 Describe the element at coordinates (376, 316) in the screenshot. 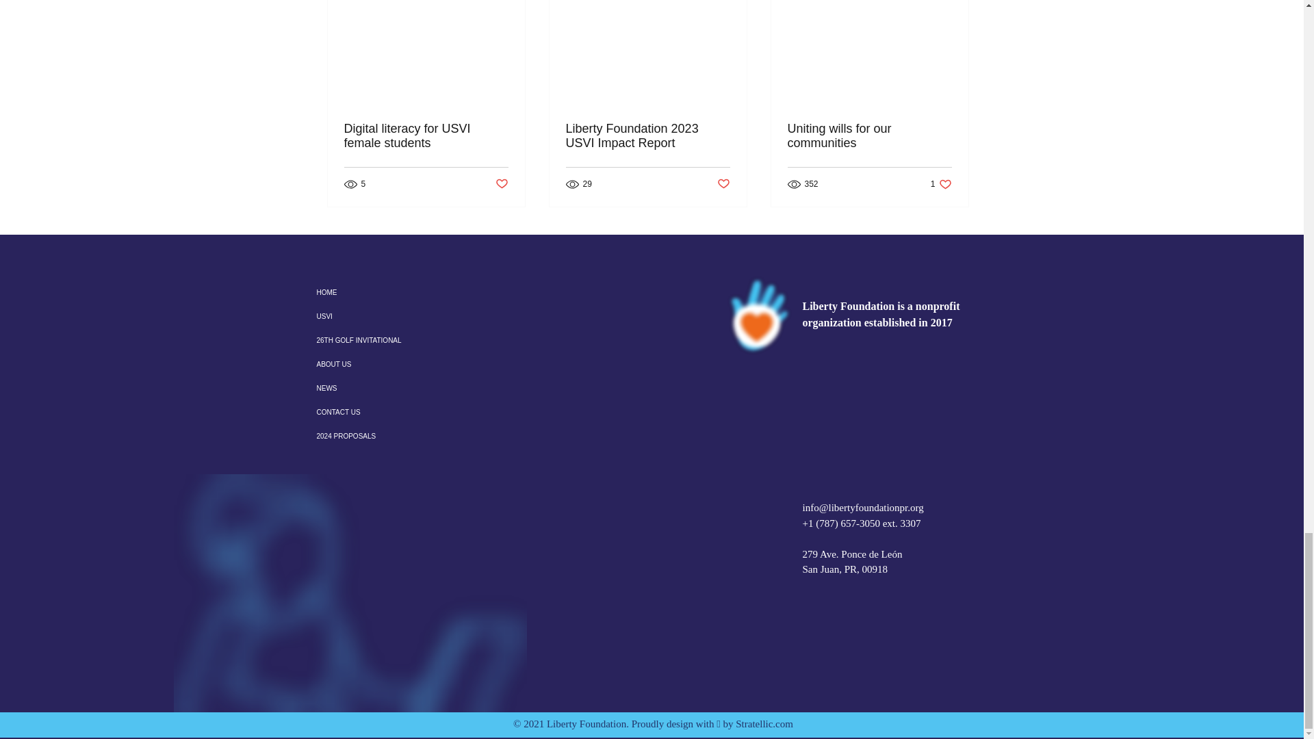

I see `USVI` at that location.